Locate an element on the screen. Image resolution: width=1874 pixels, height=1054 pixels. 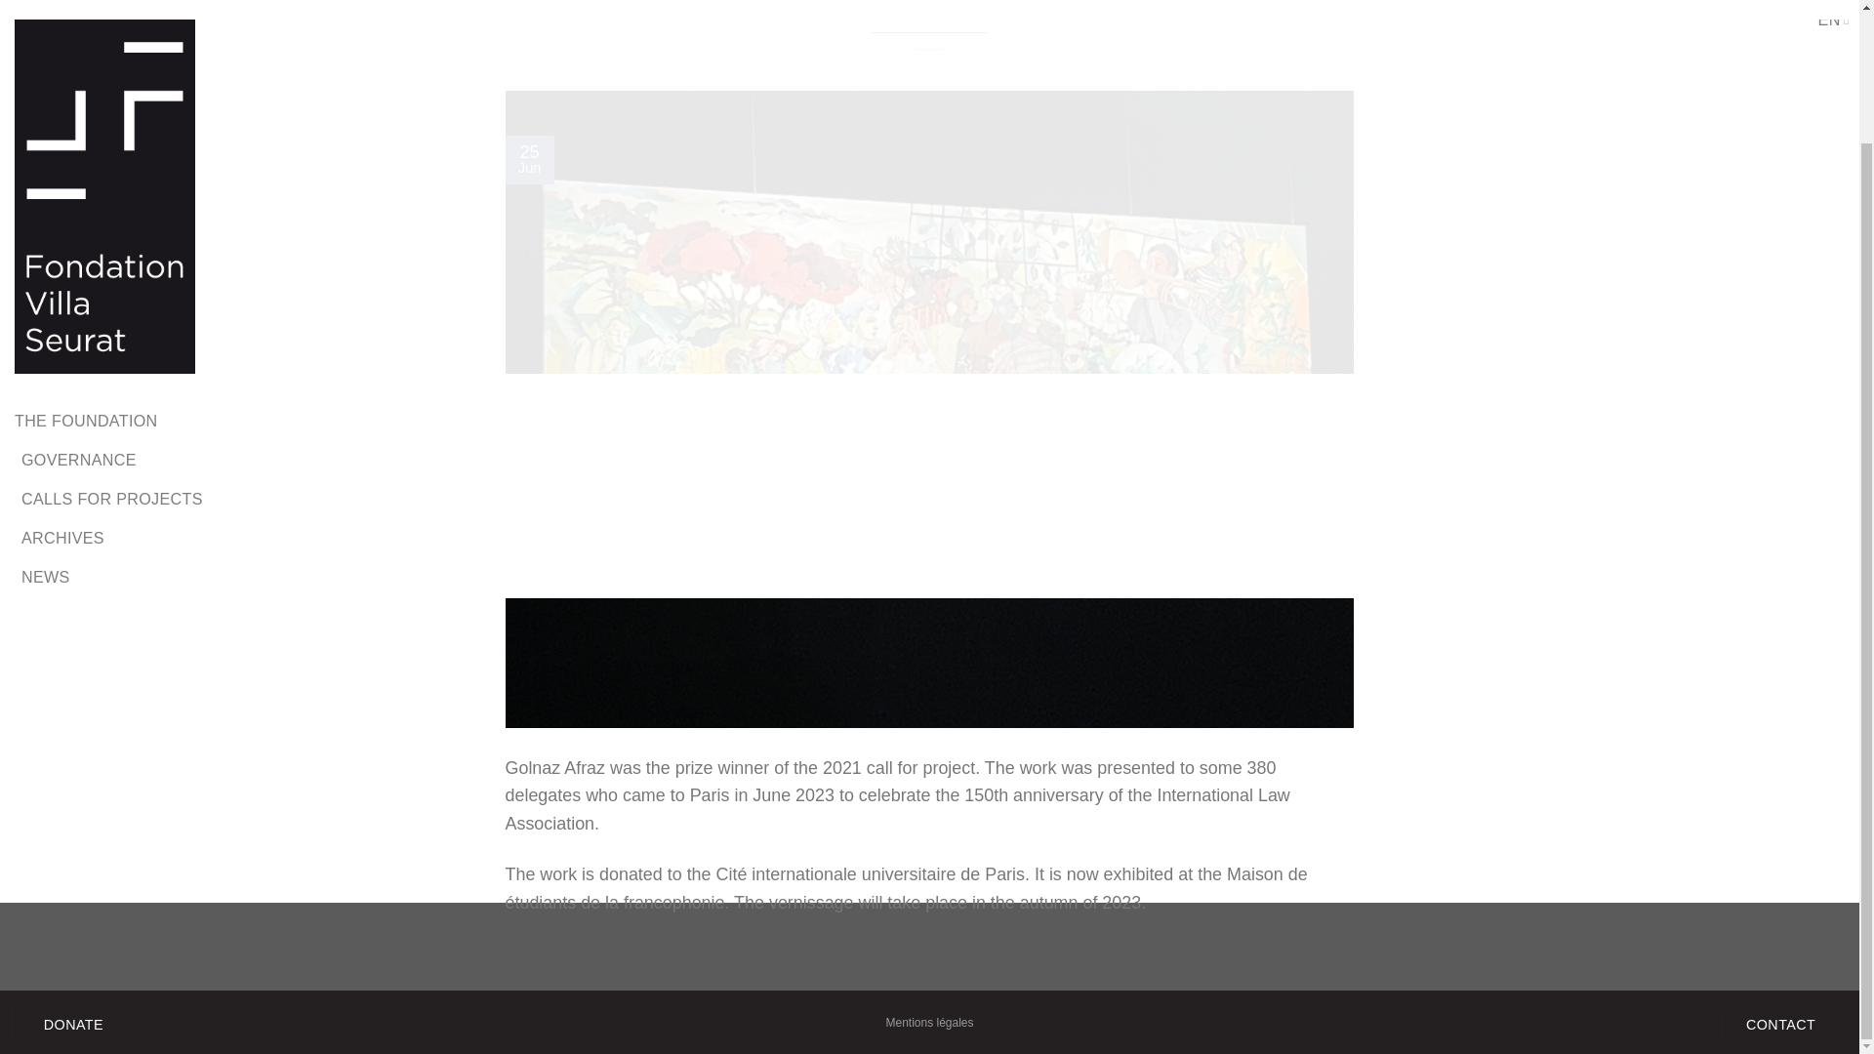
CALLS FOR PROJECTS is located at coordinates (986, 962).